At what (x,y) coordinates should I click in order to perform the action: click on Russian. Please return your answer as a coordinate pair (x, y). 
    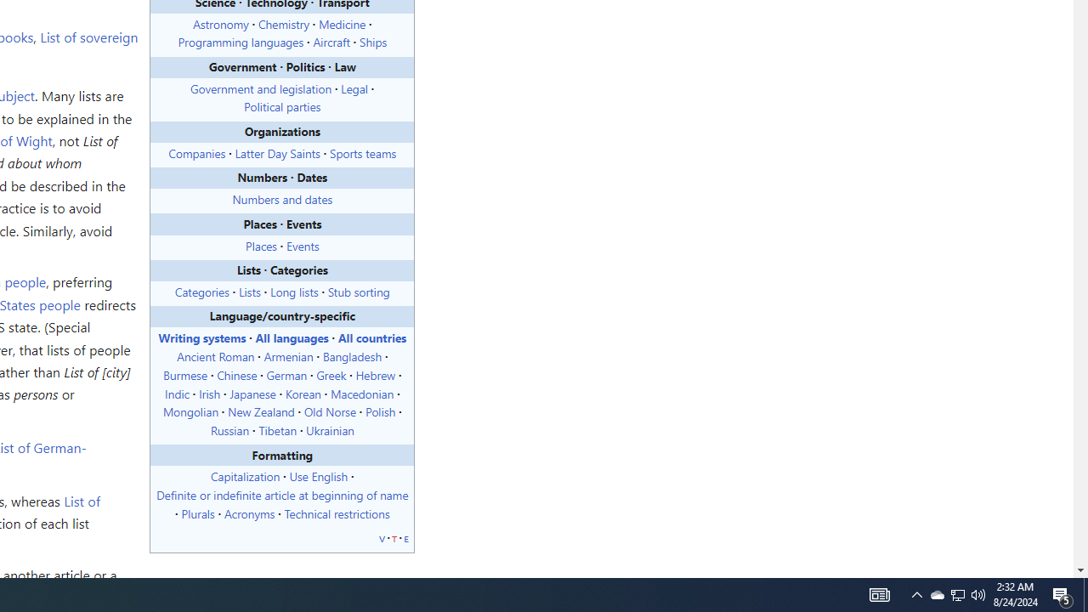
    Looking at the image, I should click on (229, 430).